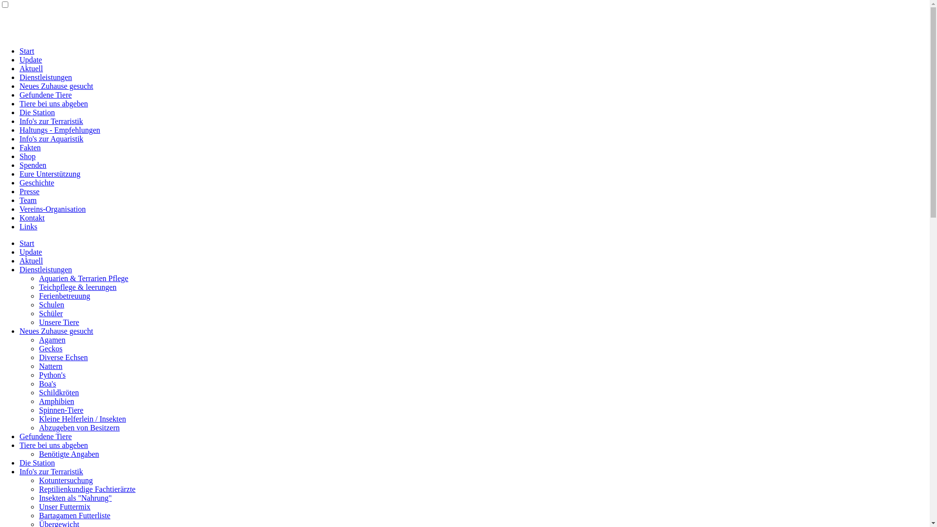 This screenshot has width=937, height=527. What do you see at coordinates (37, 463) in the screenshot?
I see `Die Station` at bounding box center [37, 463].